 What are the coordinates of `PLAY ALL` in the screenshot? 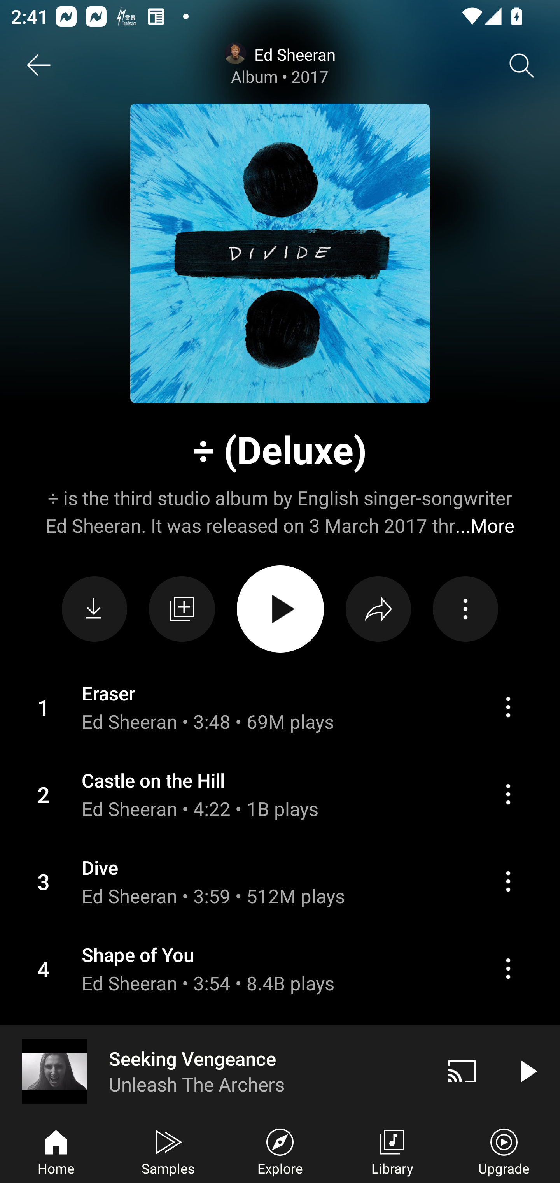 It's located at (280, 609).